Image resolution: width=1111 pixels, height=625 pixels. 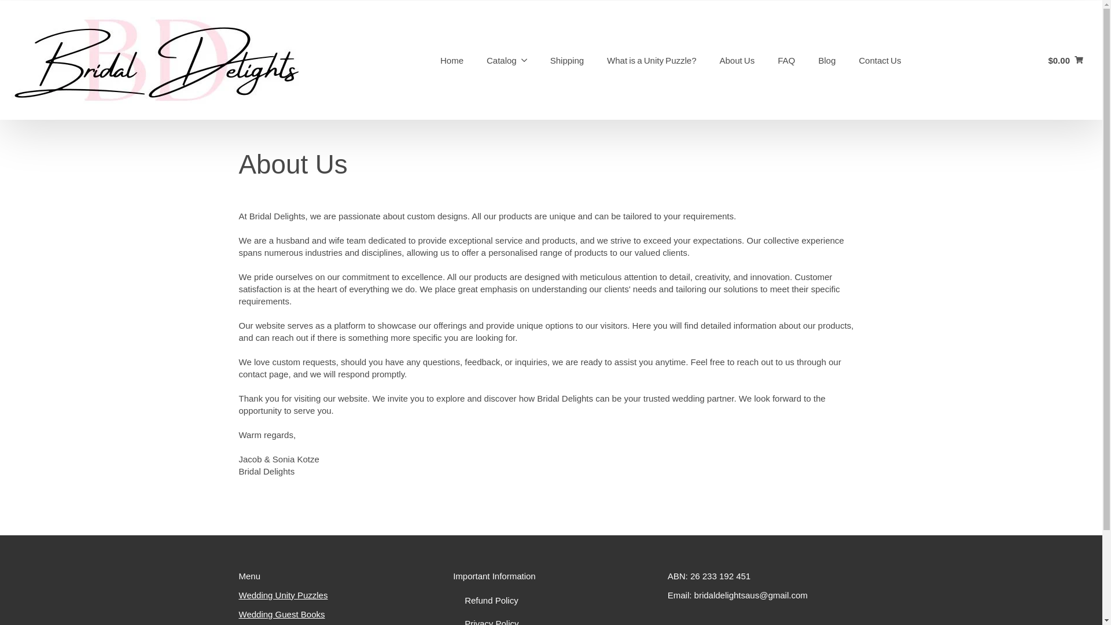 What do you see at coordinates (551, 601) in the screenshot?
I see `Refund Policy` at bounding box center [551, 601].